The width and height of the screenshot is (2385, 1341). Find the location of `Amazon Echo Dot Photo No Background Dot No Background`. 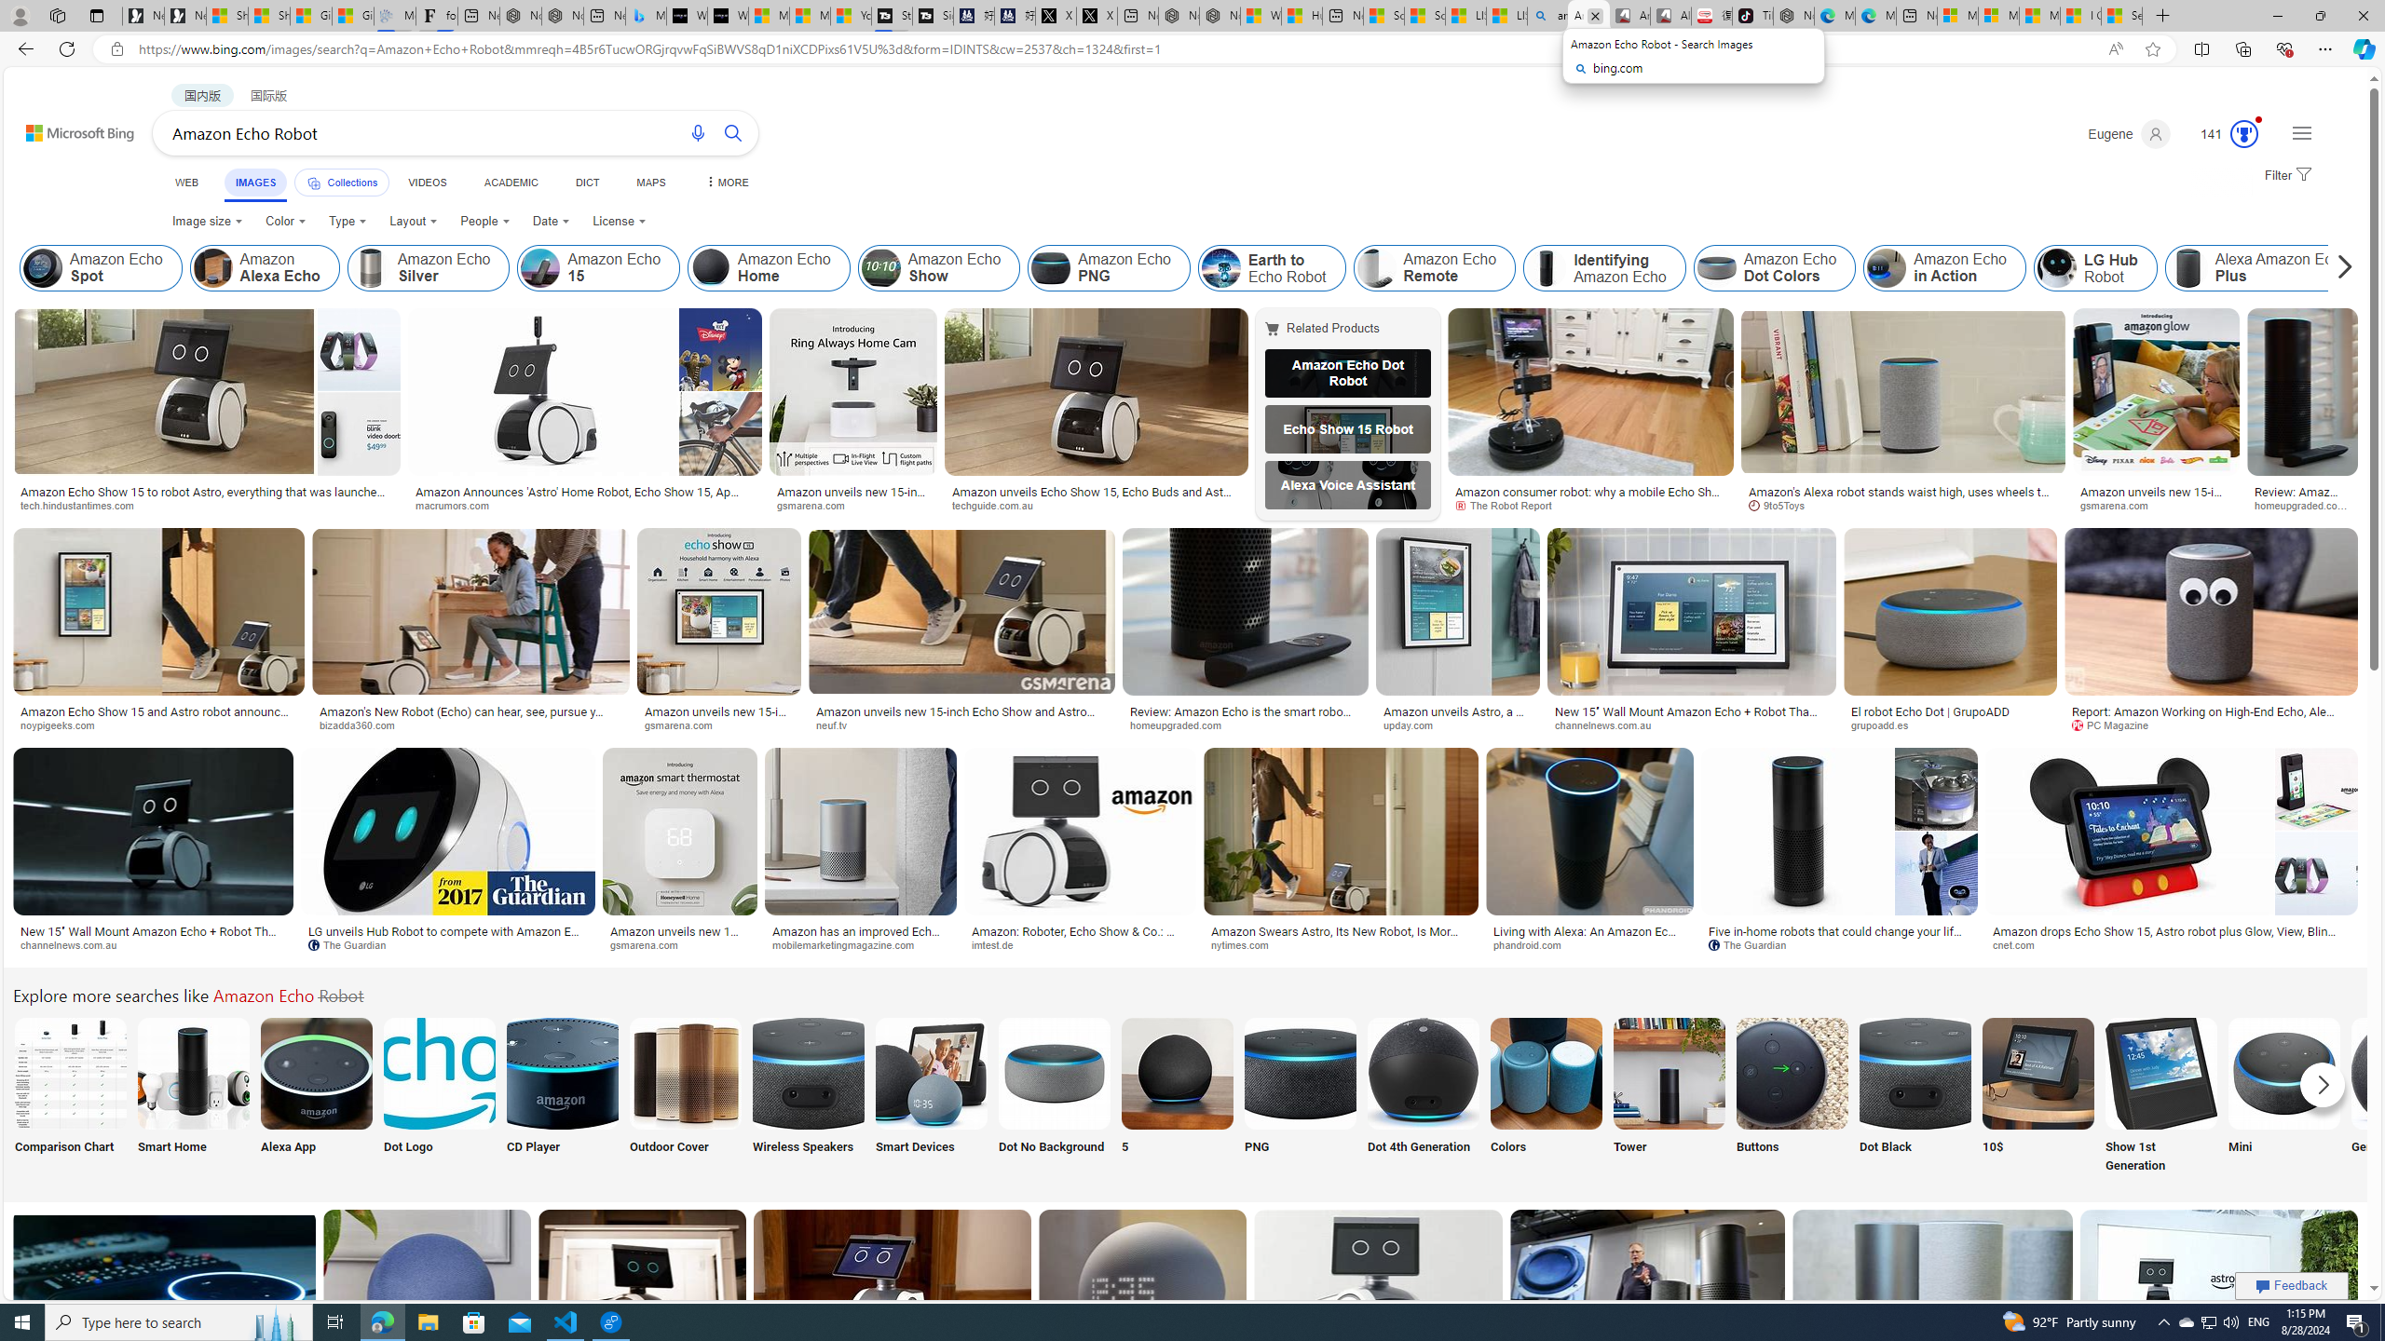

Amazon Echo Dot Photo No Background Dot No Background is located at coordinates (1055, 1097).